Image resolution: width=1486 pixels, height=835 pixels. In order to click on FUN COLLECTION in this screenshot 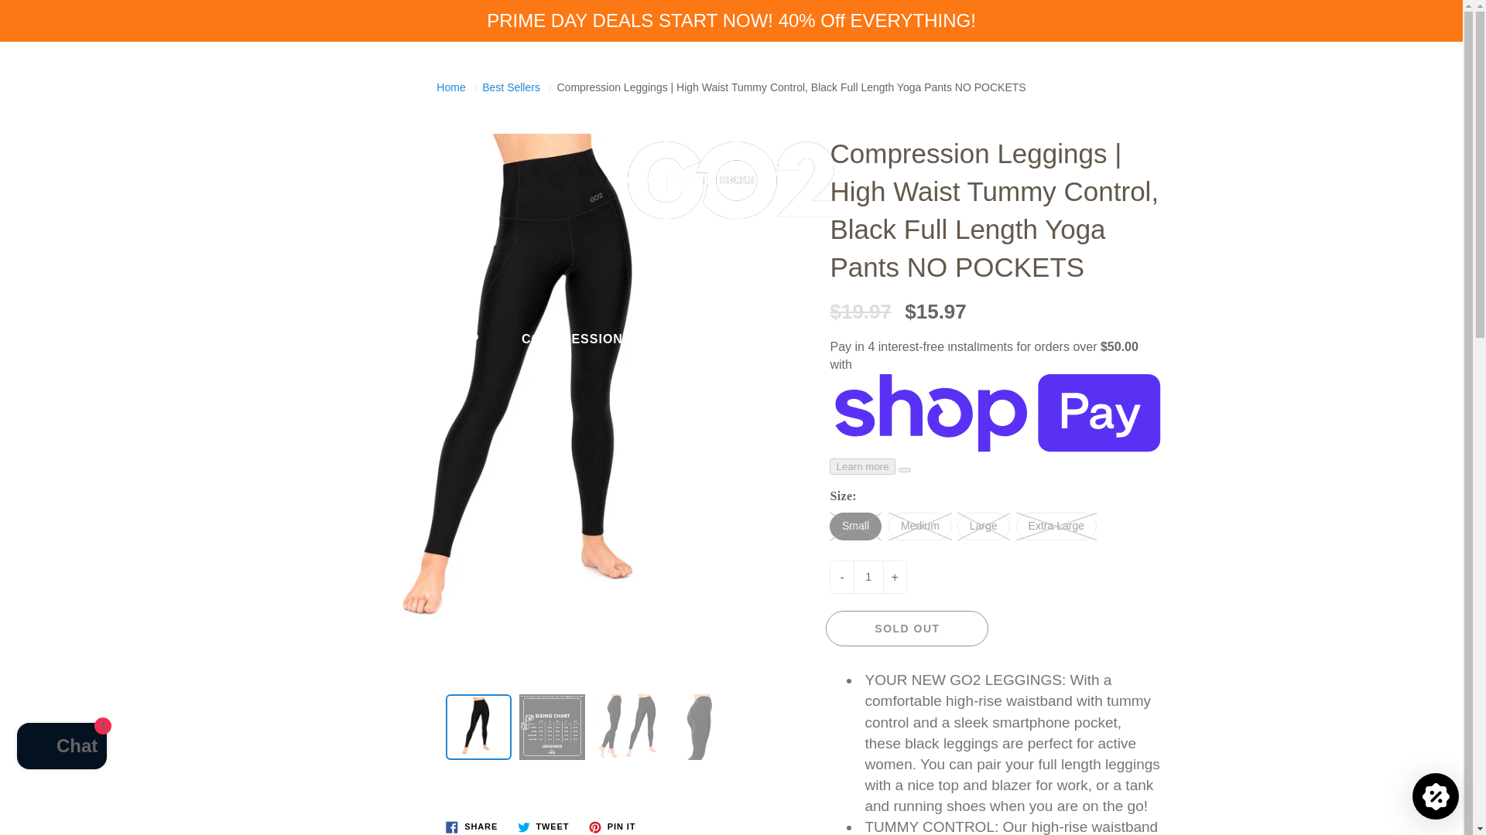, I will do `click(934, 339)`.